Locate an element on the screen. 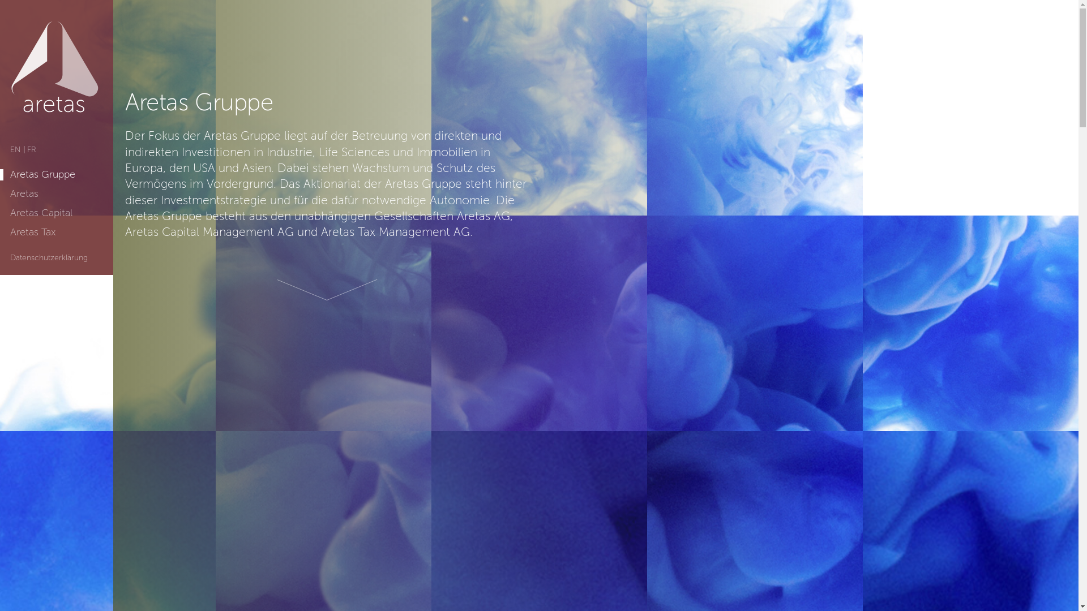  EN is located at coordinates (16, 150).